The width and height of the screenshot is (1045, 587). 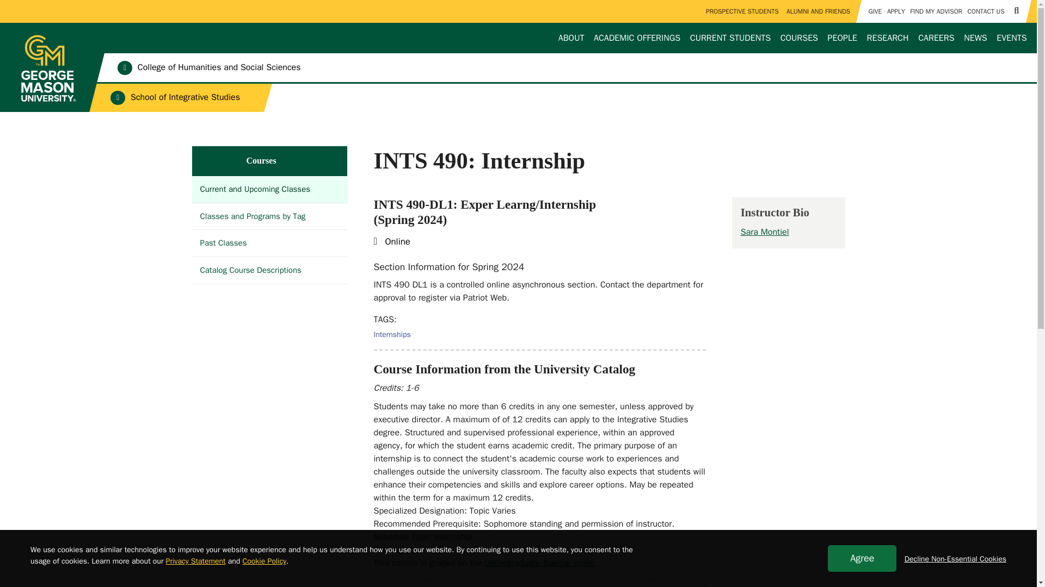 What do you see at coordinates (986, 11) in the screenshot?
I see `CONTACT US` at bounding box center [986, 11].